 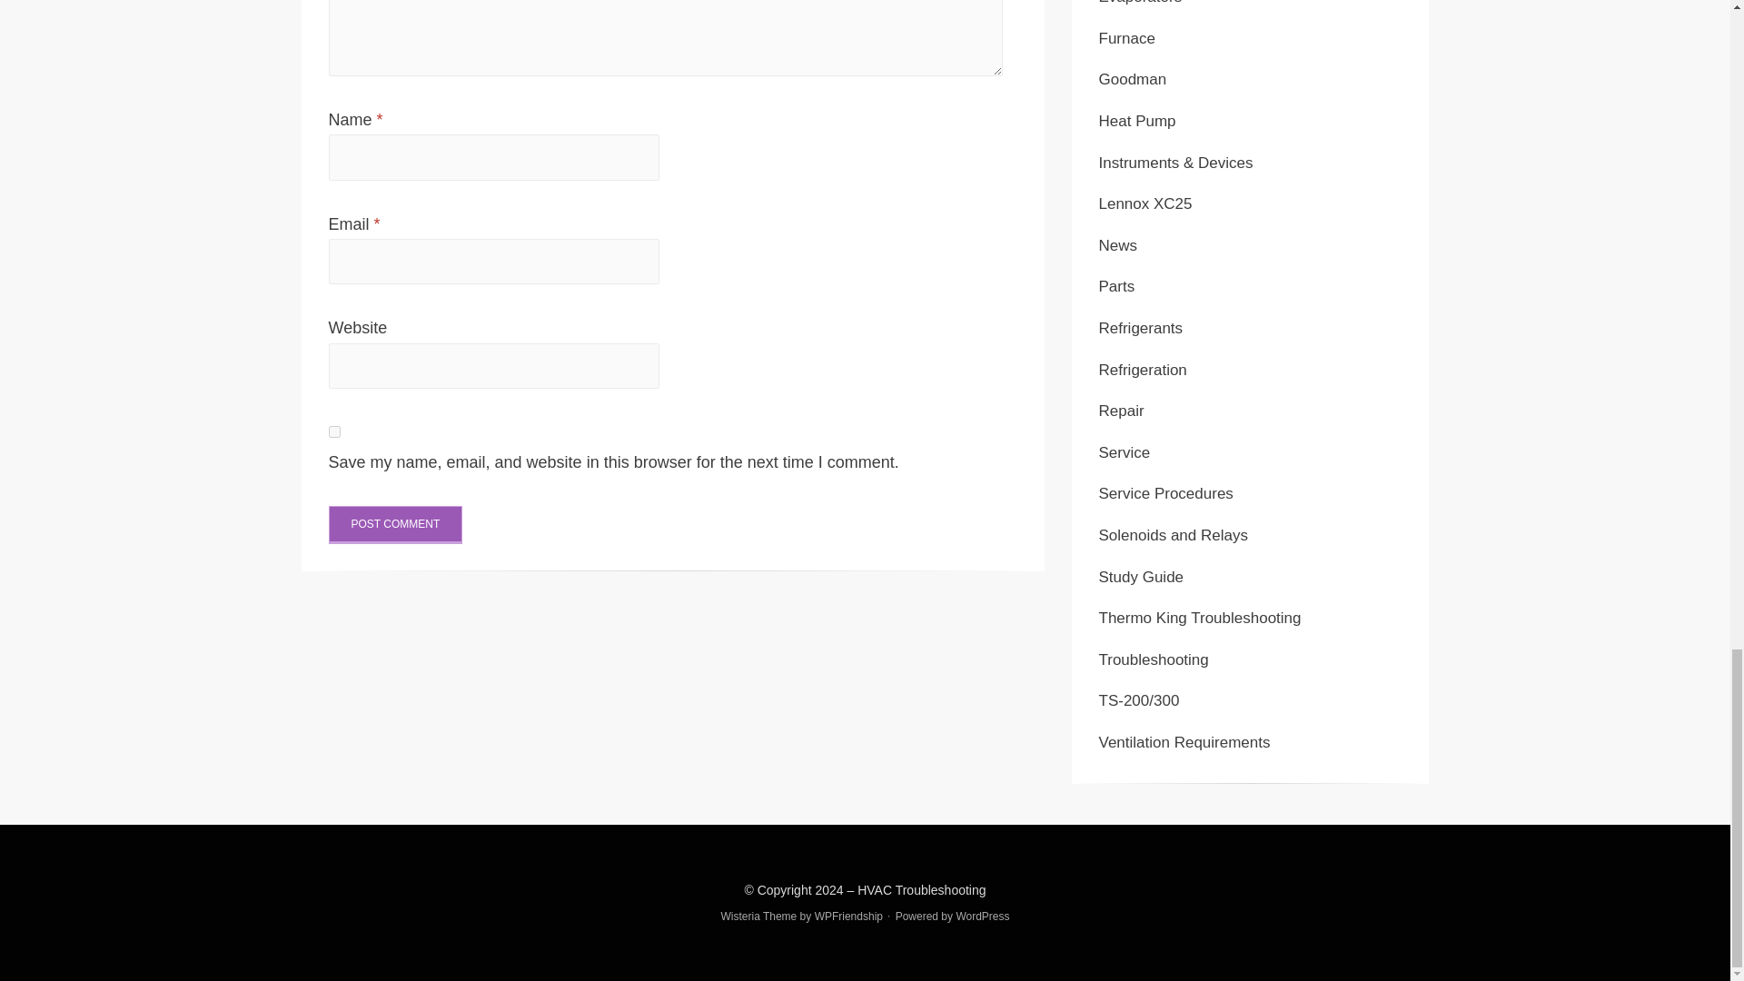 What do you see at coordinates (1132, 79) in the screenshot?
I see `Goodman` at bounding box center [1132, 79].